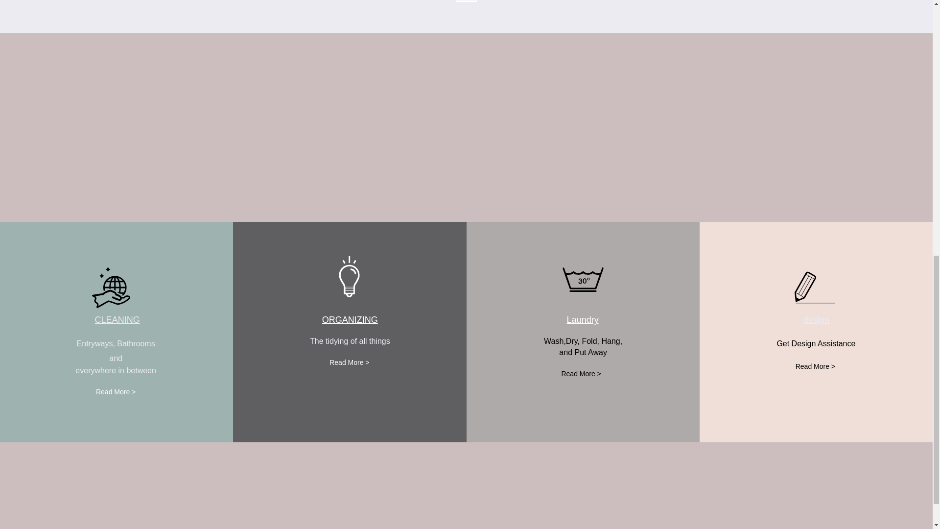  What do you see at coordinates (117, 319) in the screenshot?
I see `CLEANING` at bounding box center [117, 319].